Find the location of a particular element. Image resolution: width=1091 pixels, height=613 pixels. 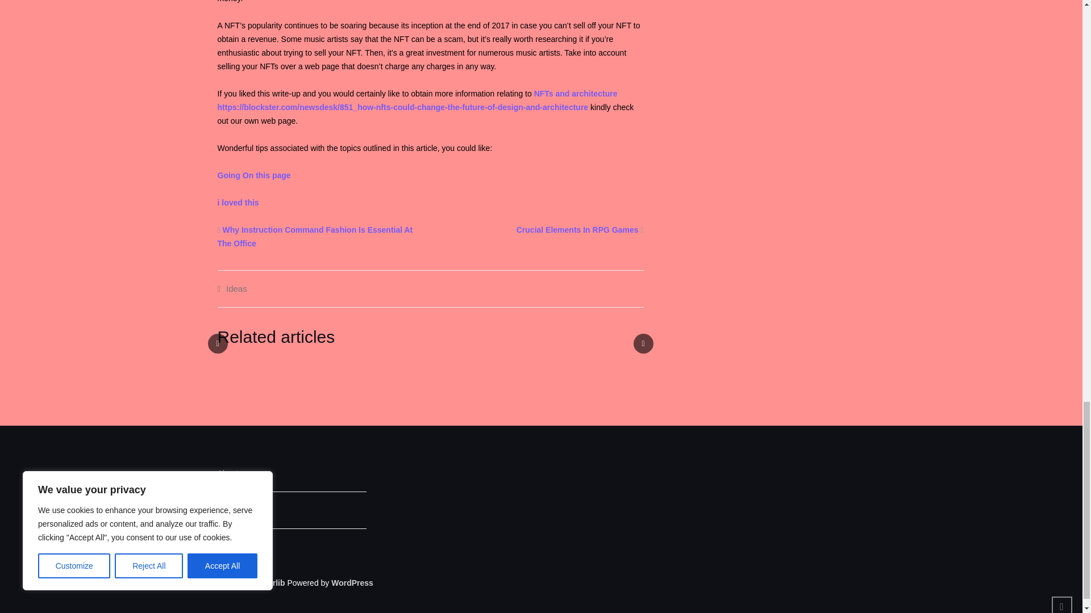

Why Instruction Command Fashion Is Essential At The Office is located at coordinates (315, 237).